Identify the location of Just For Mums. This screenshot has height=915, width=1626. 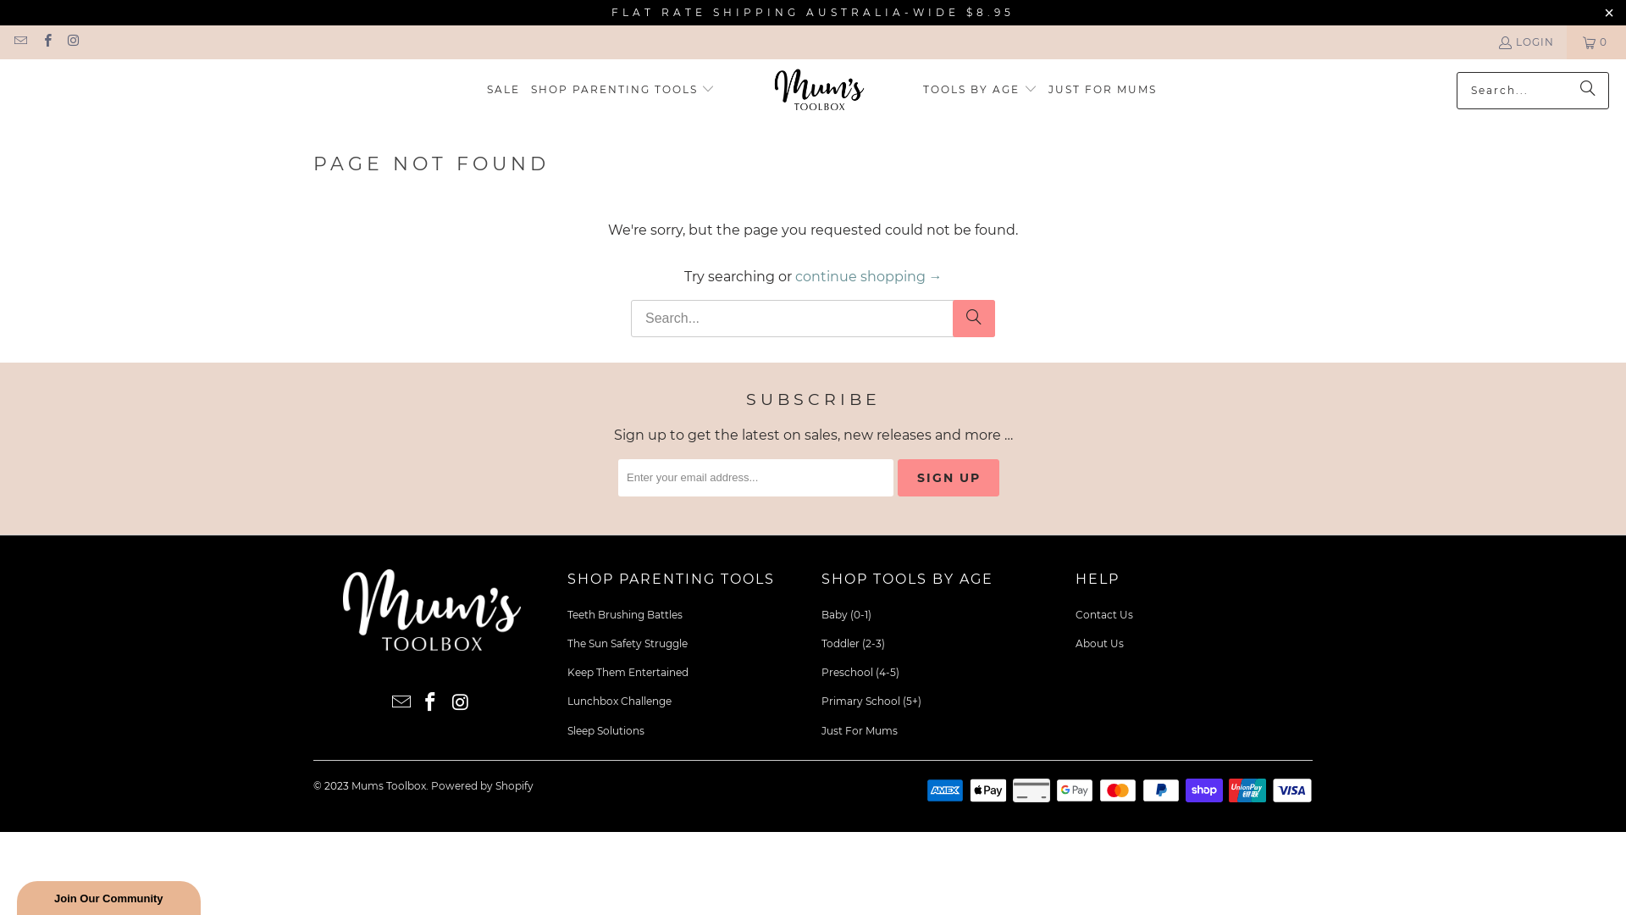
(860, 730).